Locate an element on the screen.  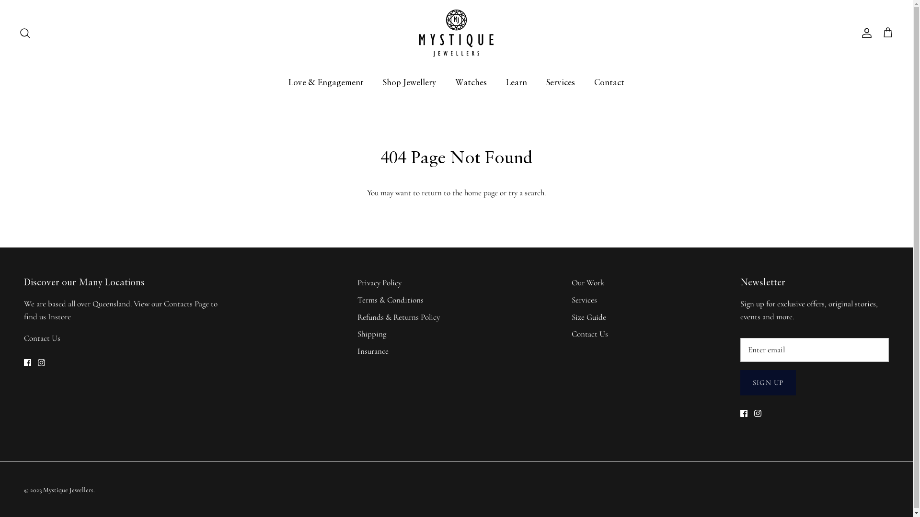
Learn is located at coordinates (517, 82).